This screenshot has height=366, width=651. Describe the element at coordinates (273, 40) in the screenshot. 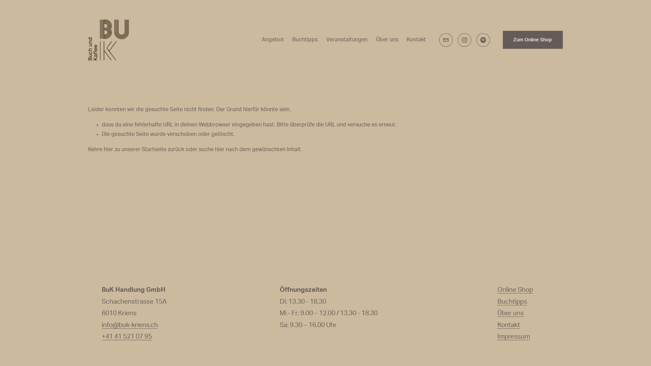

I see `Angebot` at that location.